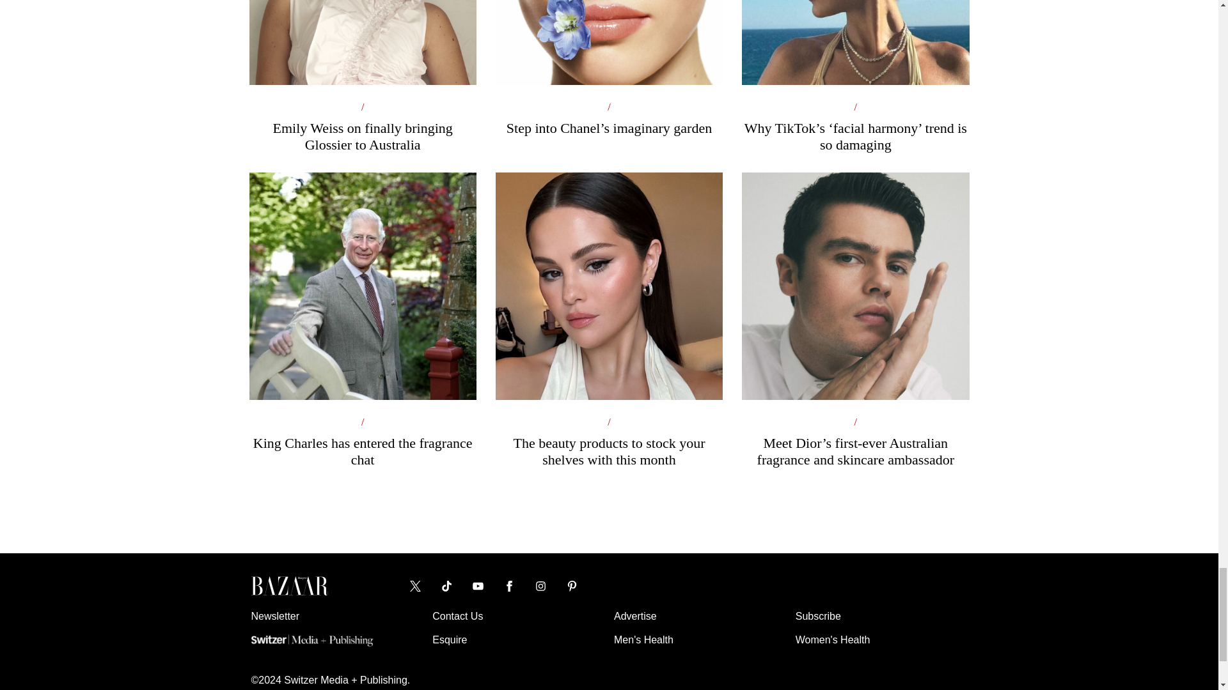 Image resolution: width=1228 pixels, height=690 pixels. I want to click on The beauty products to stock your shelves with this month, so click(609, 374).